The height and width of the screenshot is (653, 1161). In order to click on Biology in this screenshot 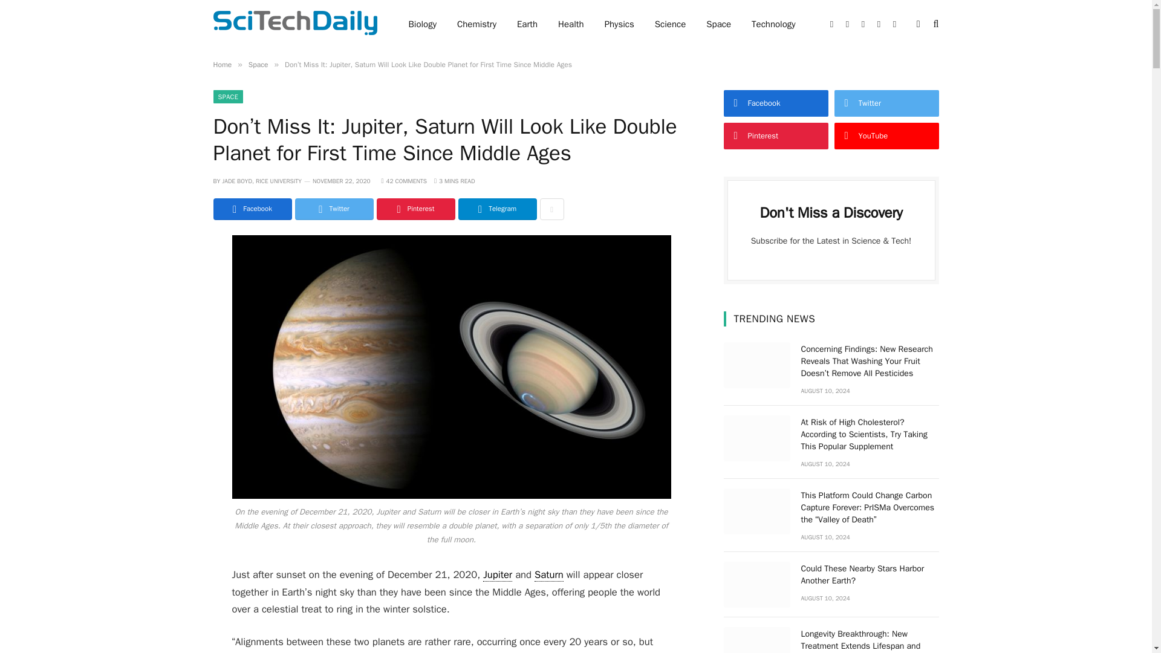, I will do `click(422, 24)`.